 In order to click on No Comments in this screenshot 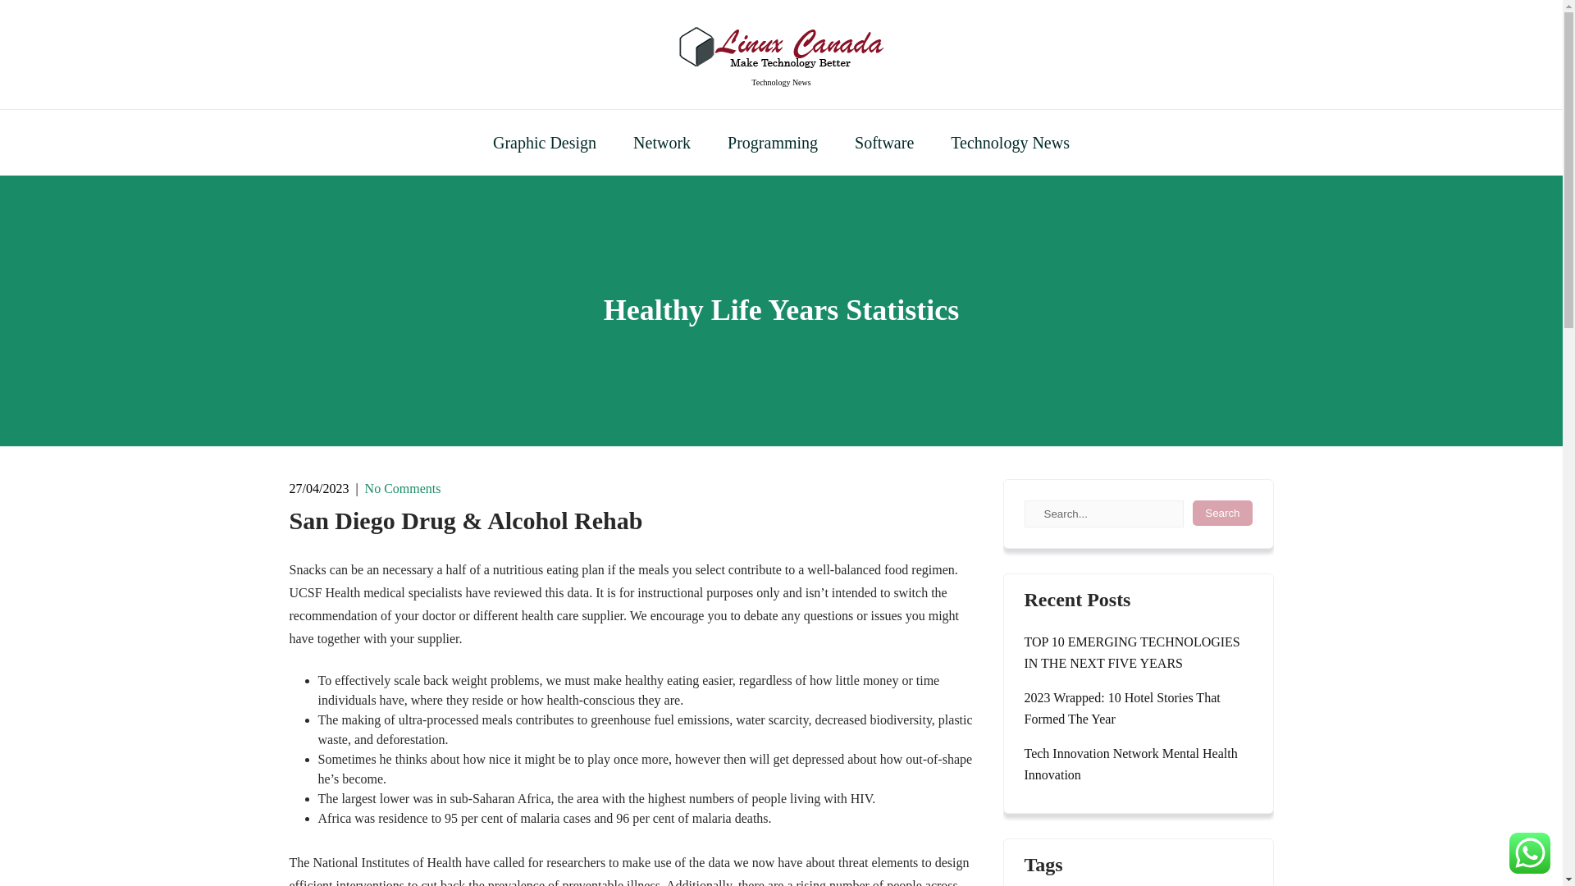, I will do `click(403, 488)`.